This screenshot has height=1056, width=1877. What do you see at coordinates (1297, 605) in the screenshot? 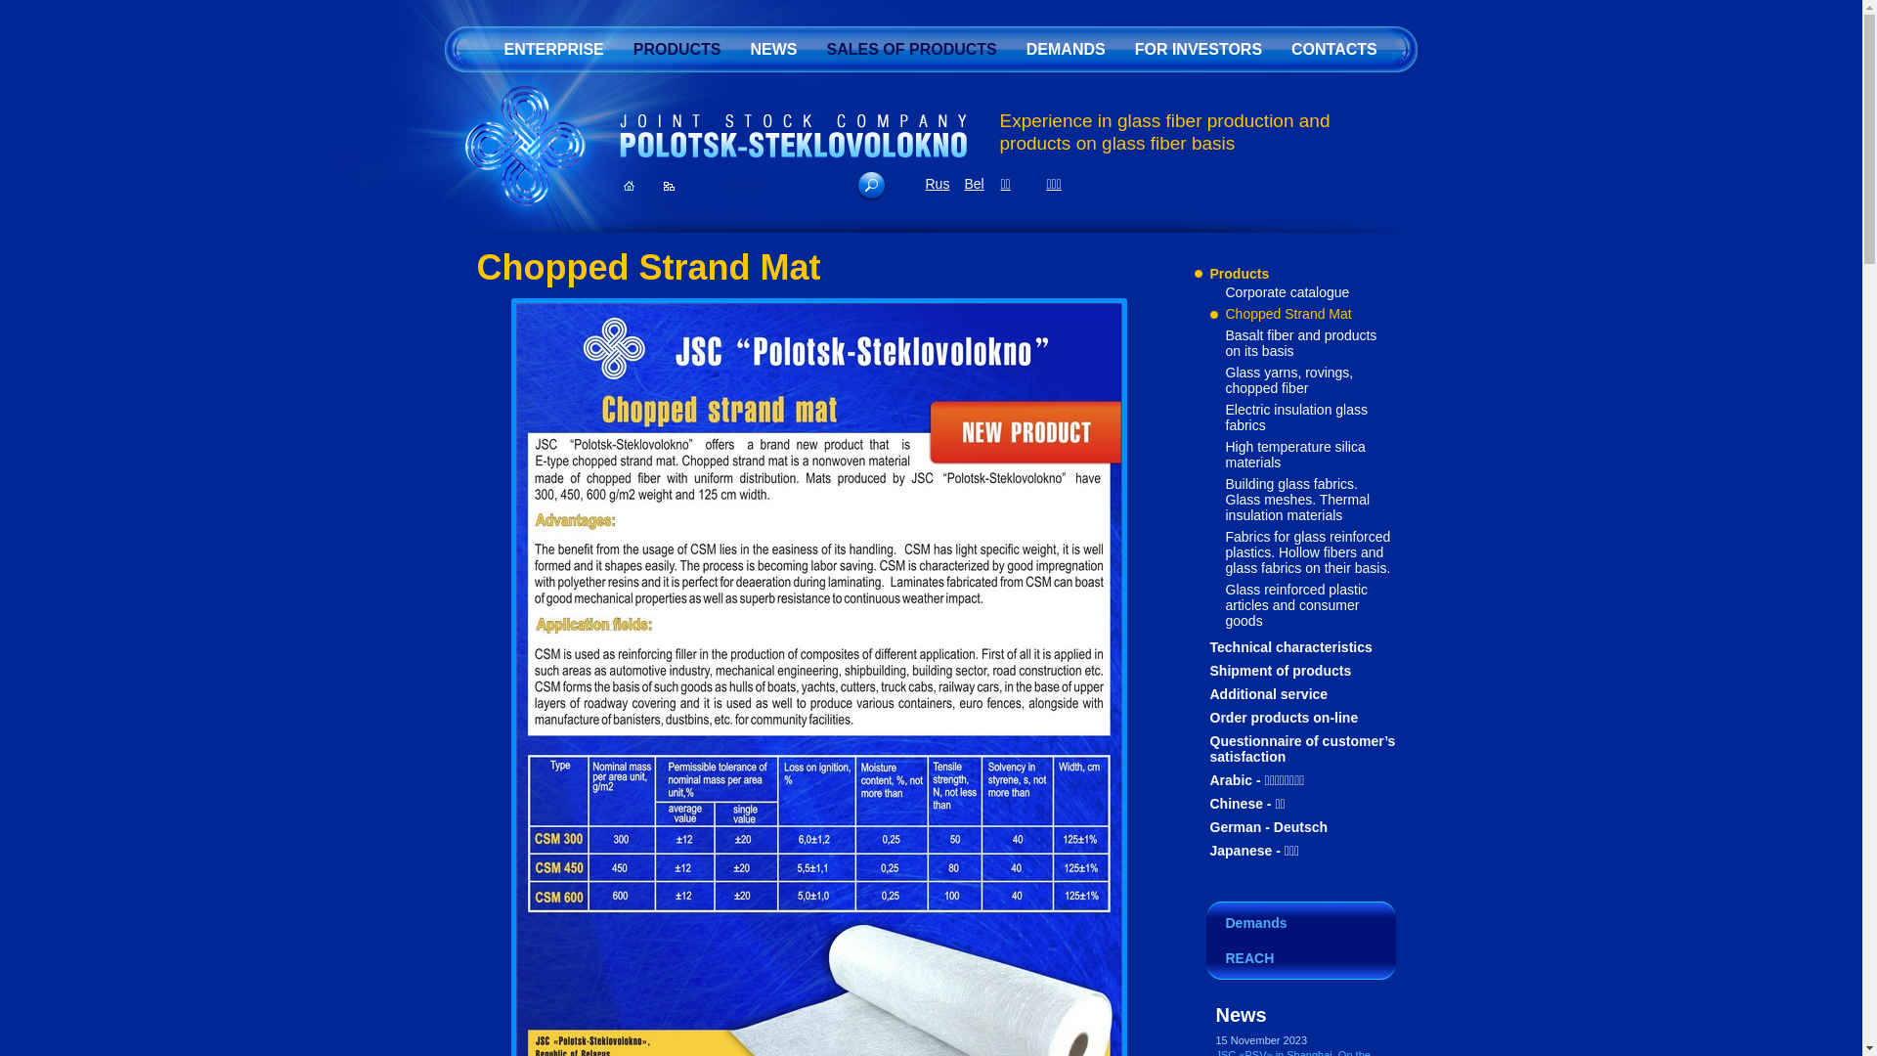
I see `Glass reinforced plastic articles and consumer goods` at bounding box center [1297, 605].